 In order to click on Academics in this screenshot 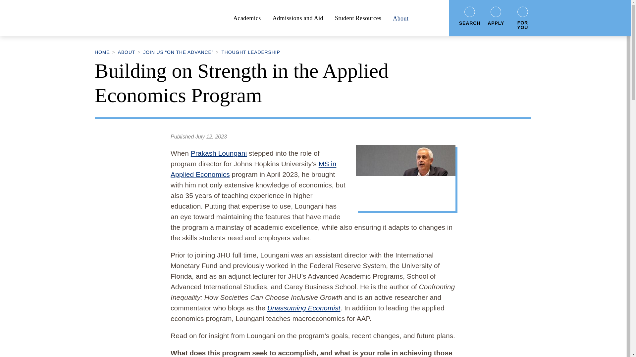, I will do `click(247, 18)`.